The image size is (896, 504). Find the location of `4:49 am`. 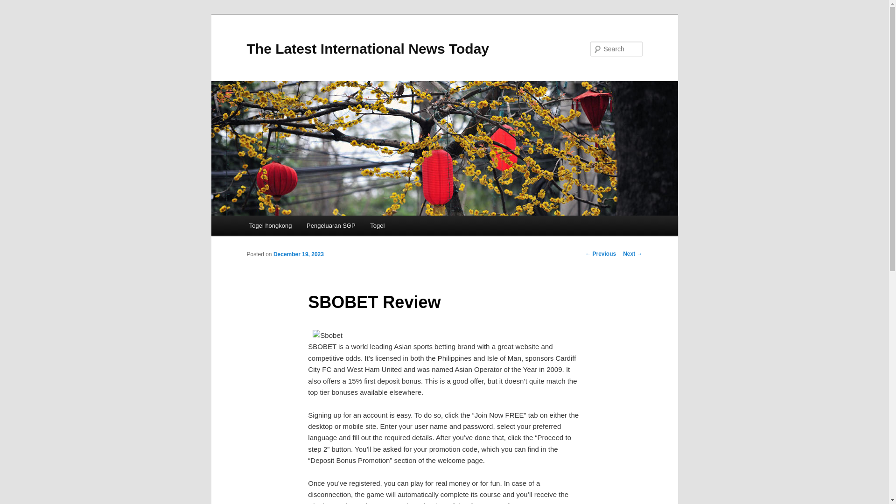

4:49 am is located at coordinates (298, 254).